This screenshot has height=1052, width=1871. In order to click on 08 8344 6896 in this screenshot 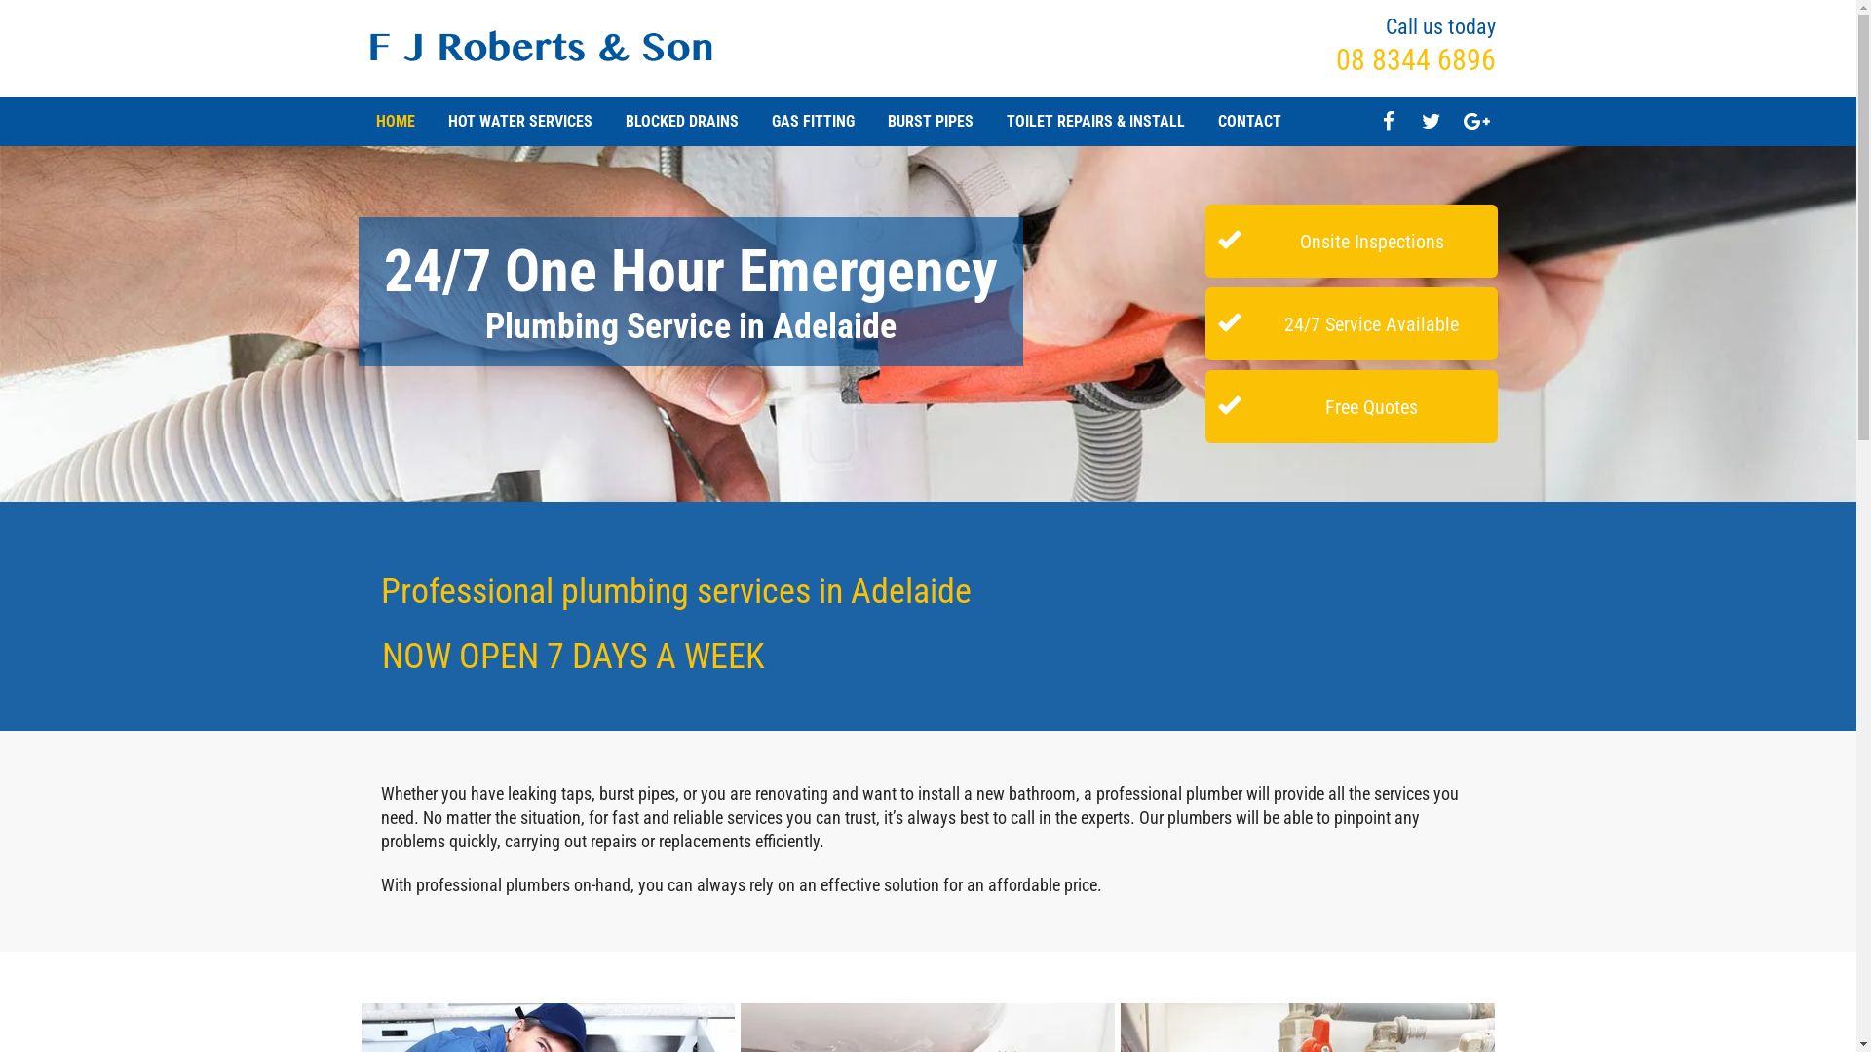, I will do `click(1415, 60)`.